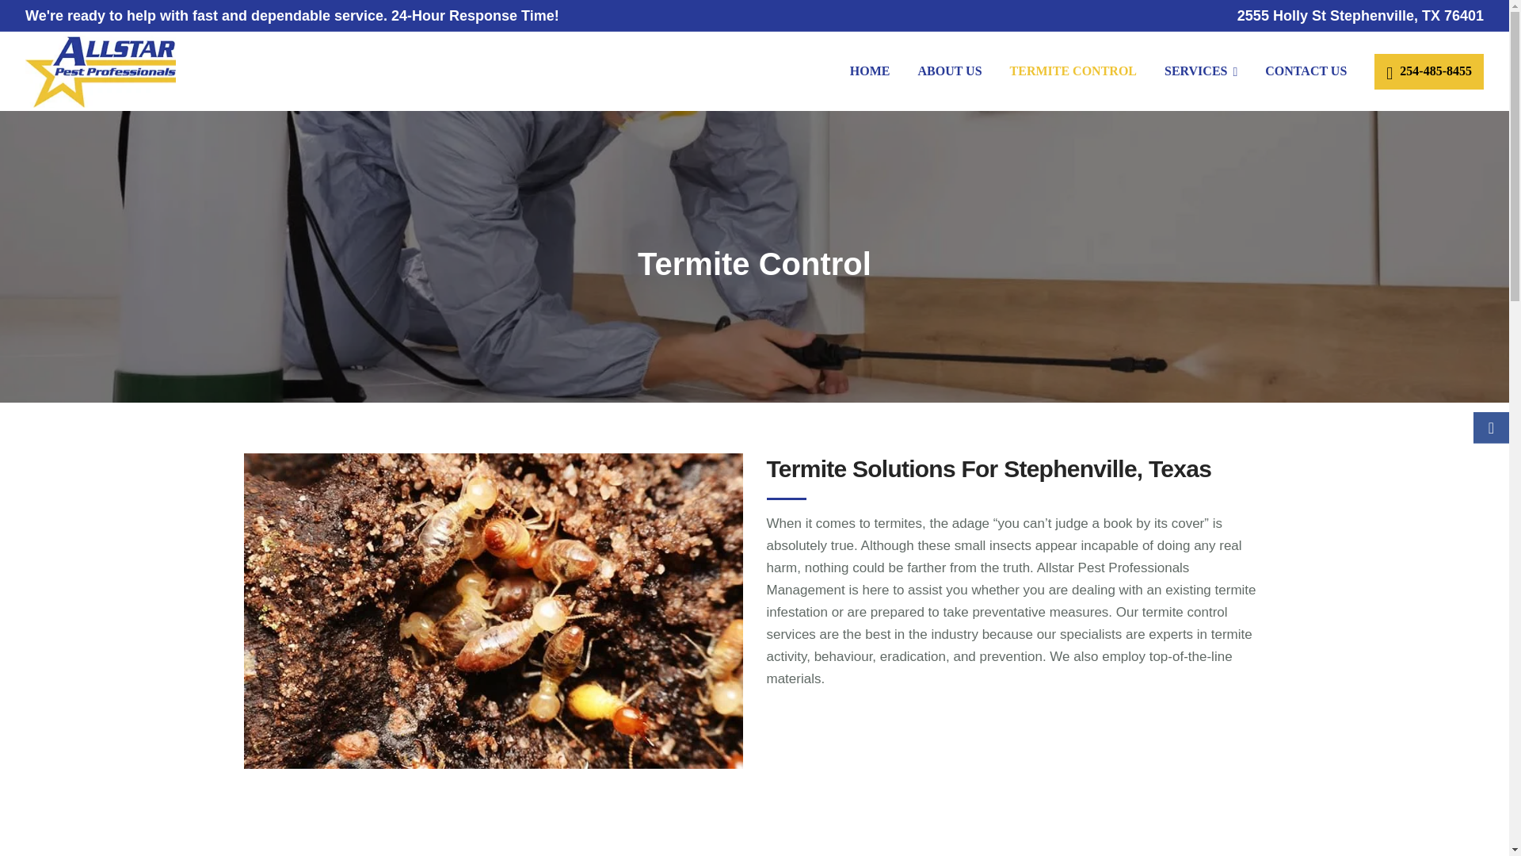 The width and height of the screenshot is (1521, 856). What do you see at coordinates (1306, 71) in the screenshot?
I see `CONTACT US` at bounding box center [1306, 71].